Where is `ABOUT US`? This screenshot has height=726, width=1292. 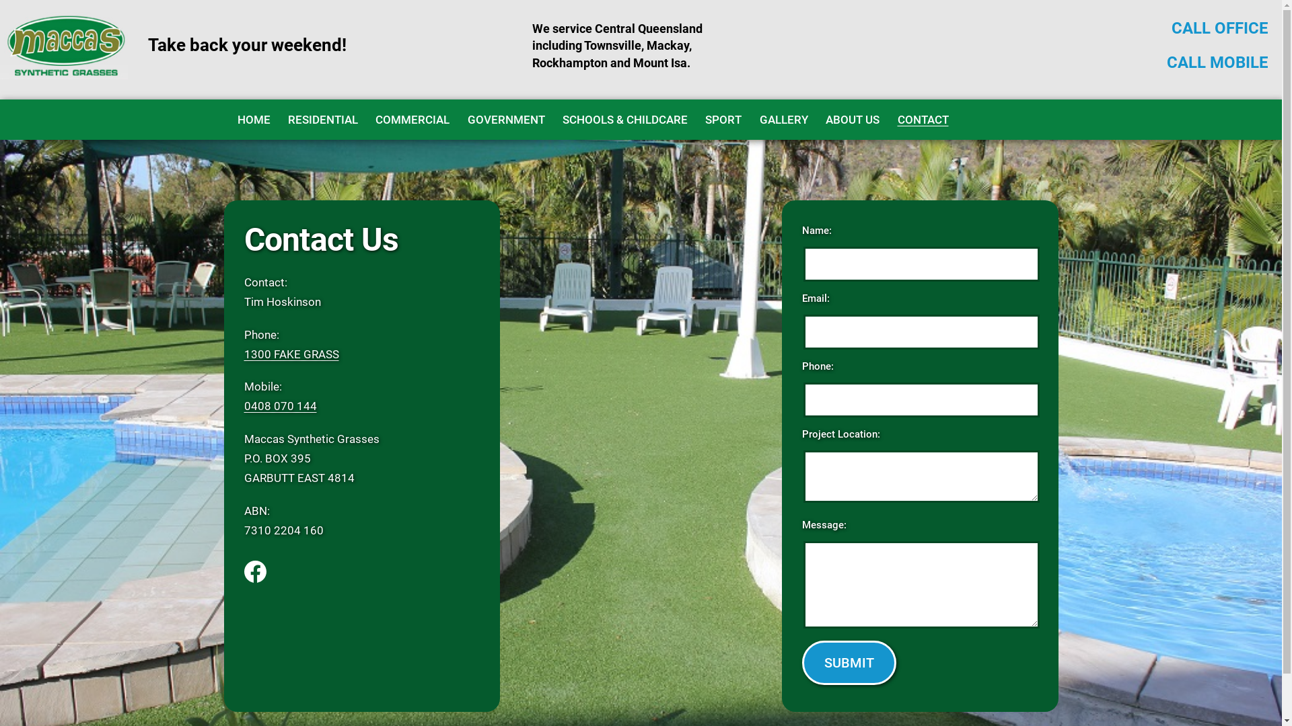
ABOUT US is located at coordinates (853, 120).